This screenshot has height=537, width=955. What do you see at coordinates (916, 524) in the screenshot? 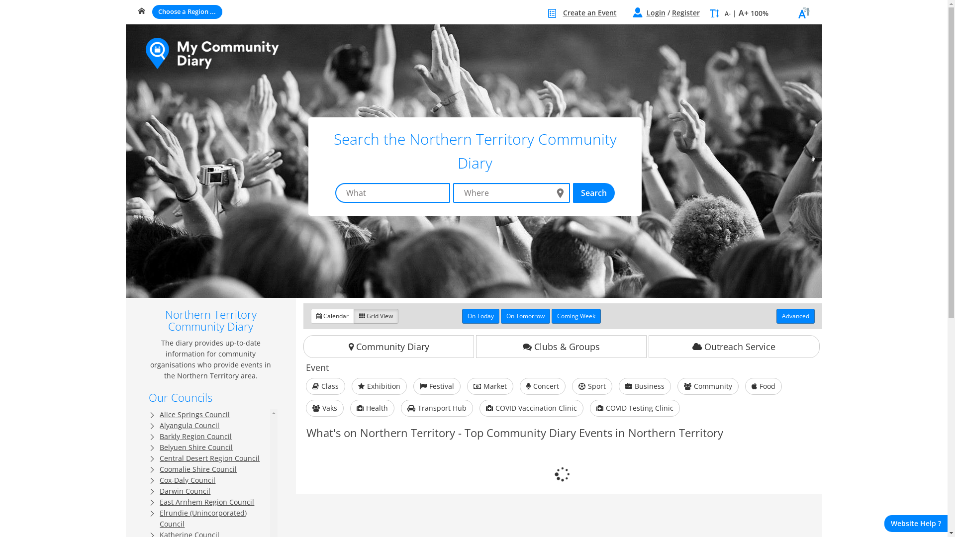
I see `Website Help ?` at bounding box center [916, 524].